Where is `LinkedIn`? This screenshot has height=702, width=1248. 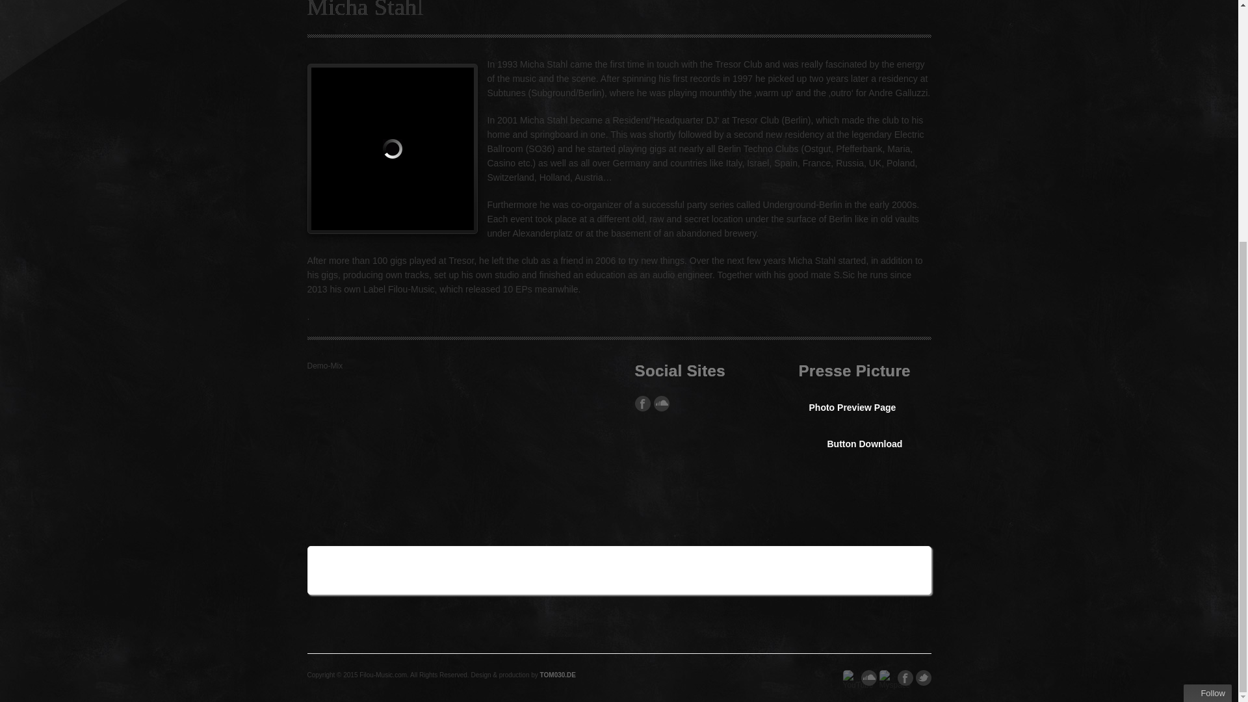
LinkedIn is located at coordinates (393, 570).